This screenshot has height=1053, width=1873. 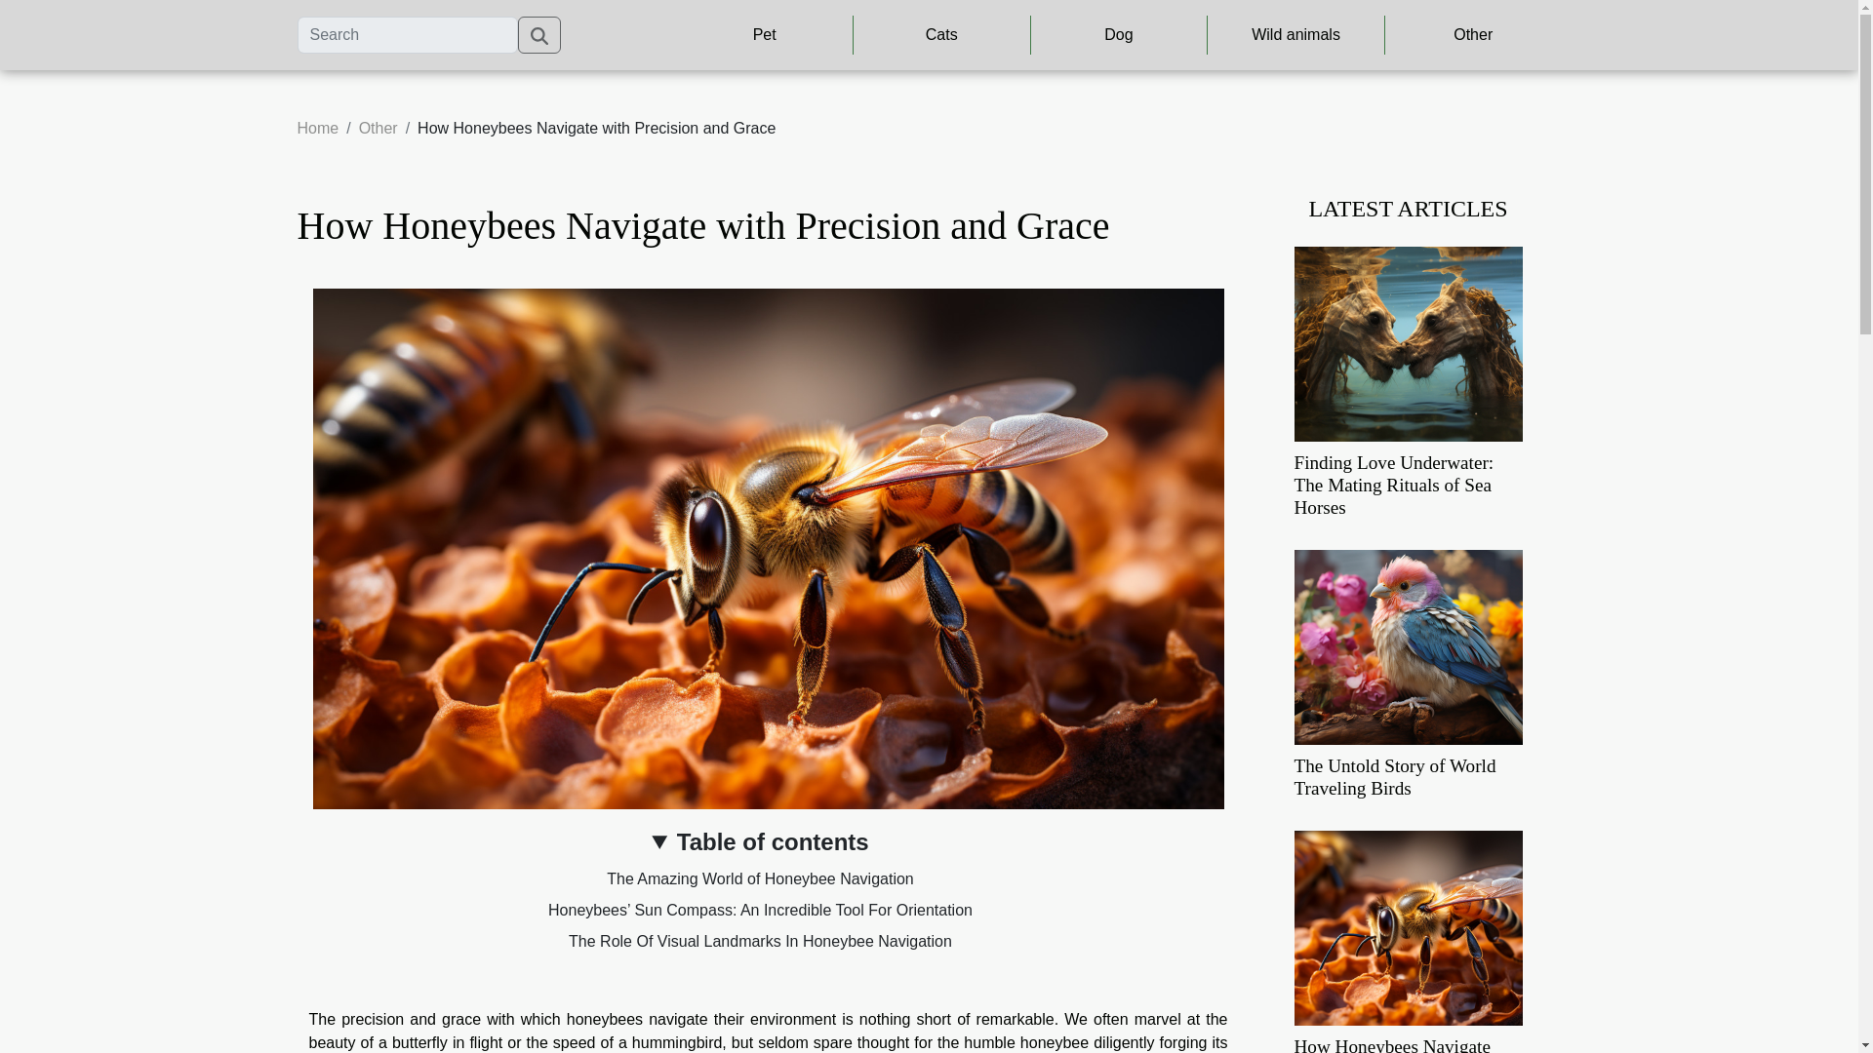 What do you see at coordinates (317, 129) in the screenshot?
I see `Home` at bounding box center [317, 129].